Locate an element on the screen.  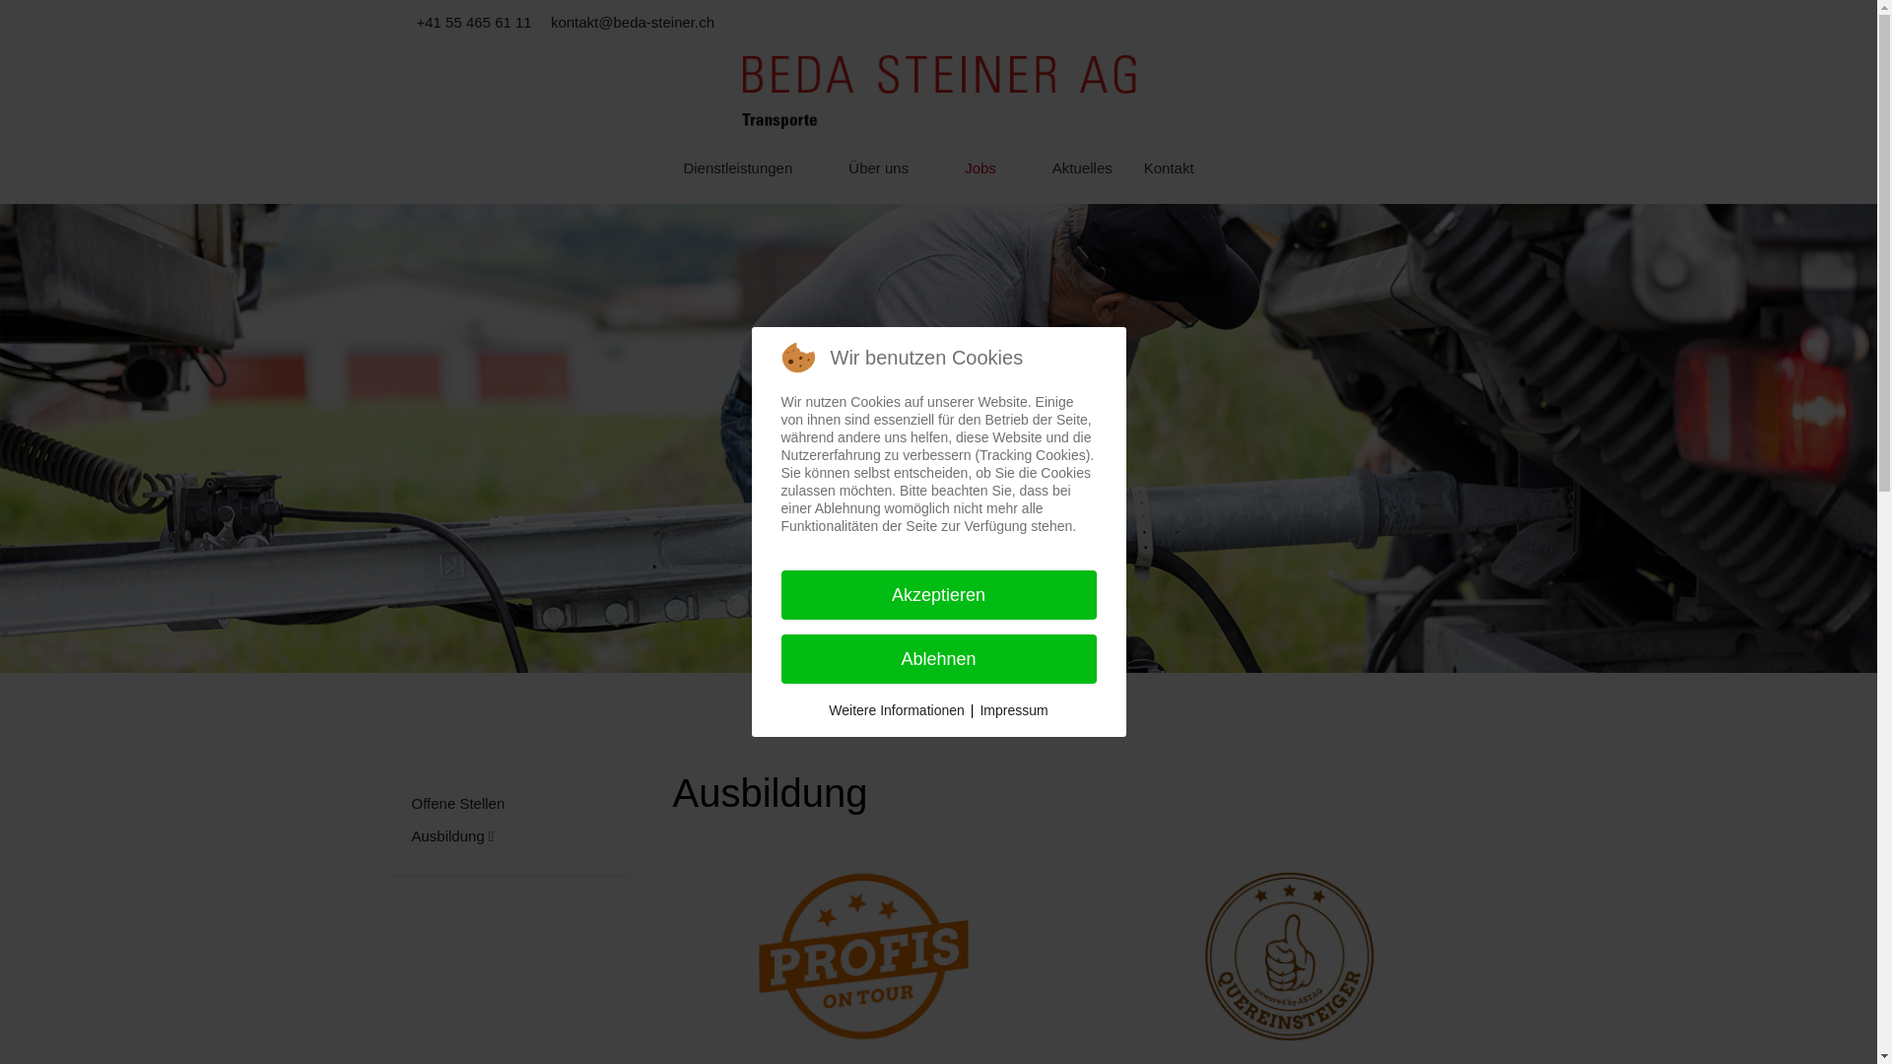
Dienstleistungen is located at coordinates (750, 169).